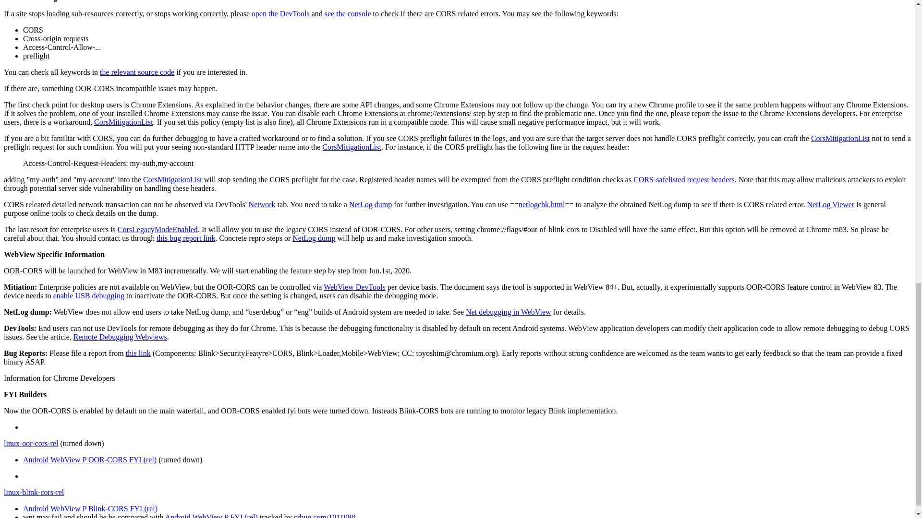 This screenshot has height=518, width=922. I want to click on see the console, so click(348, 13).